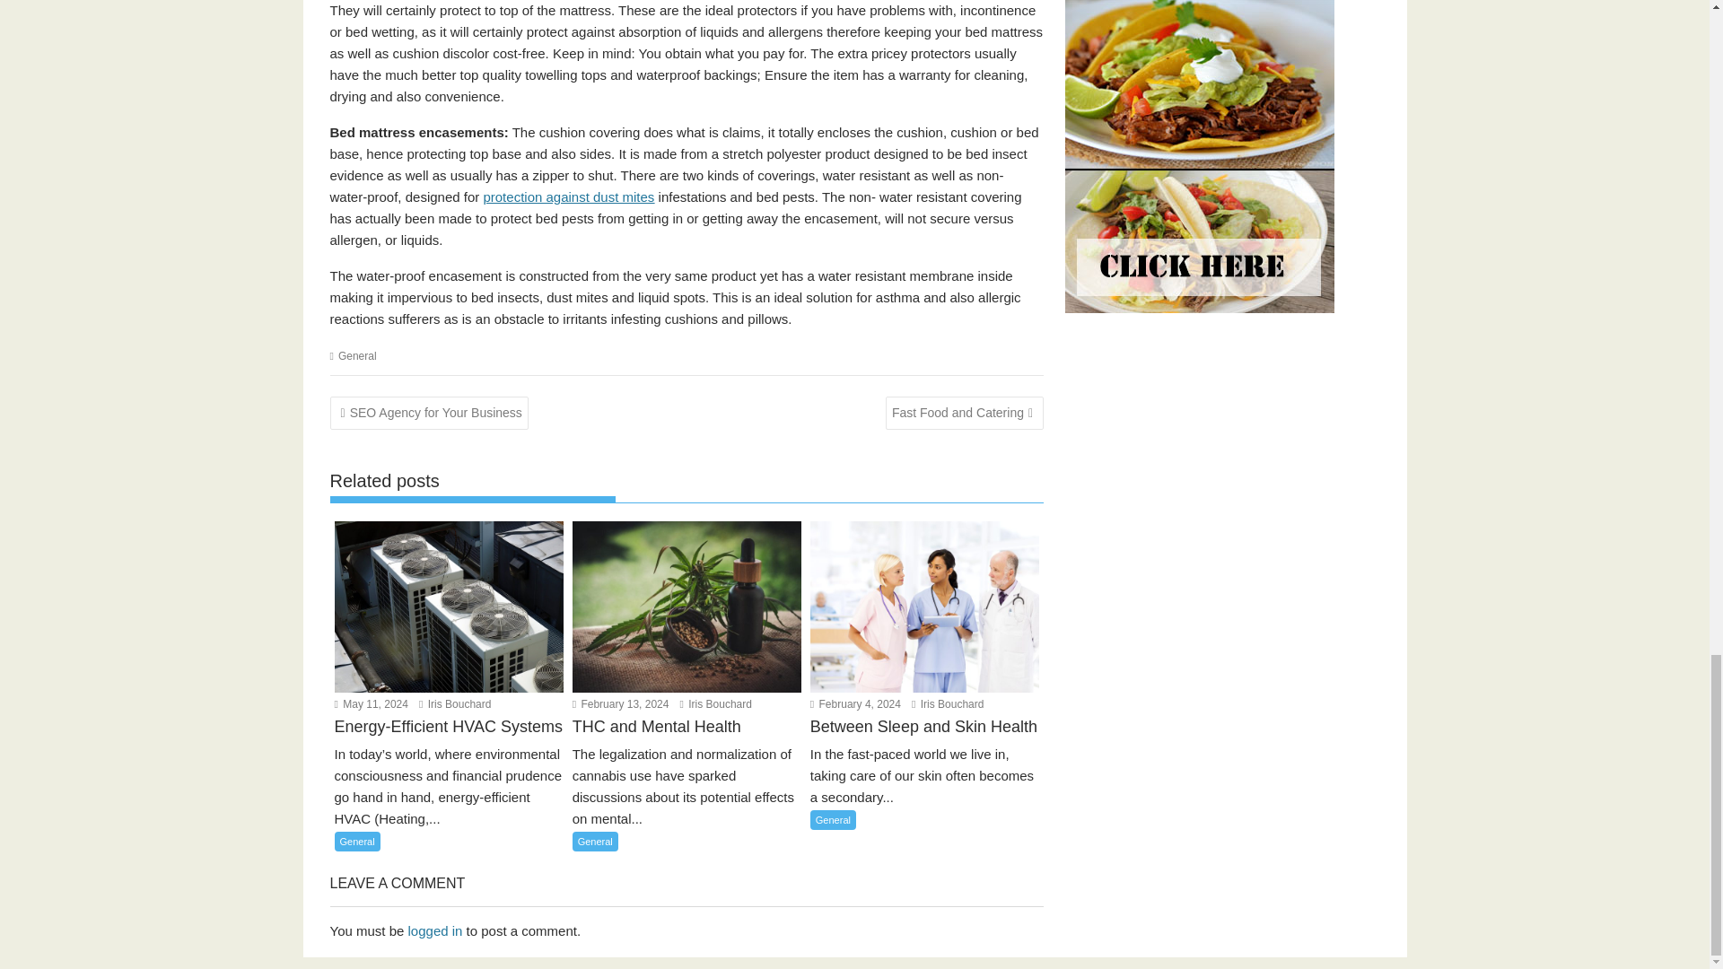 The width and height of the screenshot is (1723, 969). Describe the element at coordinates (716, 703) in the screenshot. I see `Iris Bouchard` at that location.